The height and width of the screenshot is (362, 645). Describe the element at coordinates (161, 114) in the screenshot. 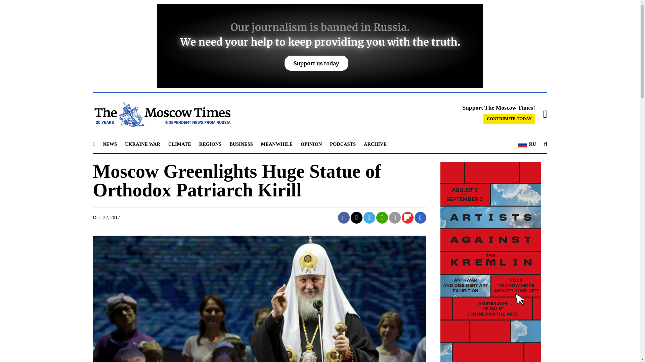

I see `The Moscow Times - Independent News from Russia` at that location.